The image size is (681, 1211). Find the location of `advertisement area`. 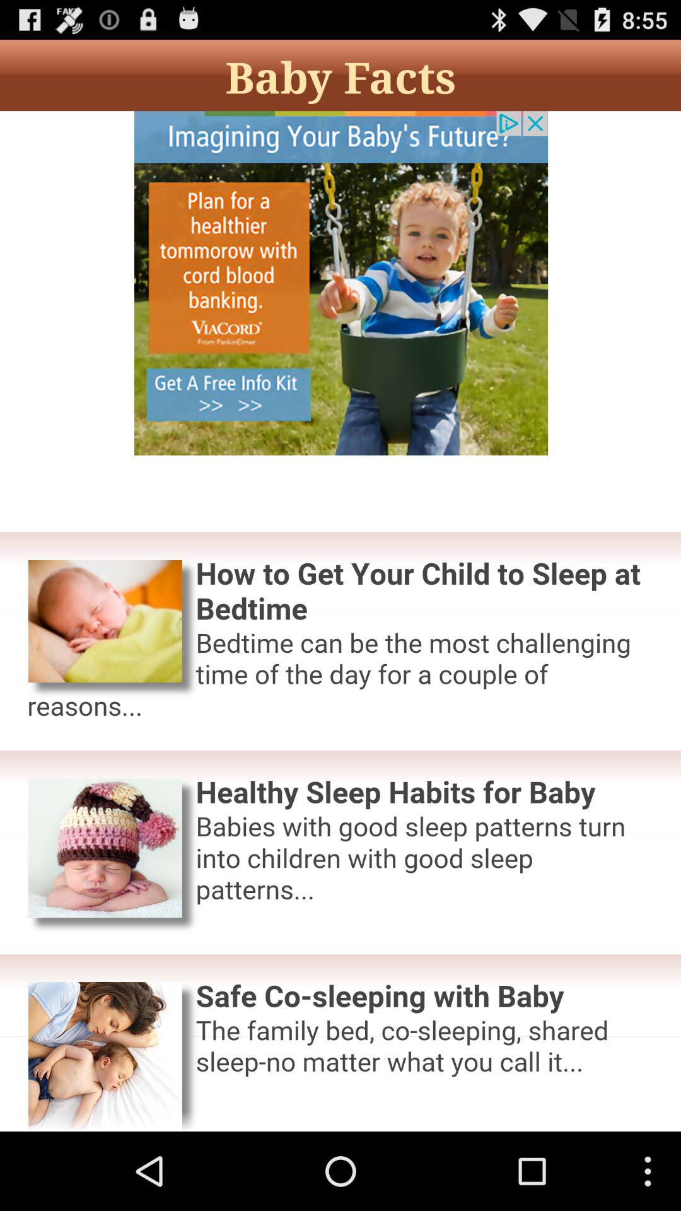

advertisement area is located at coordinates (340, 621).